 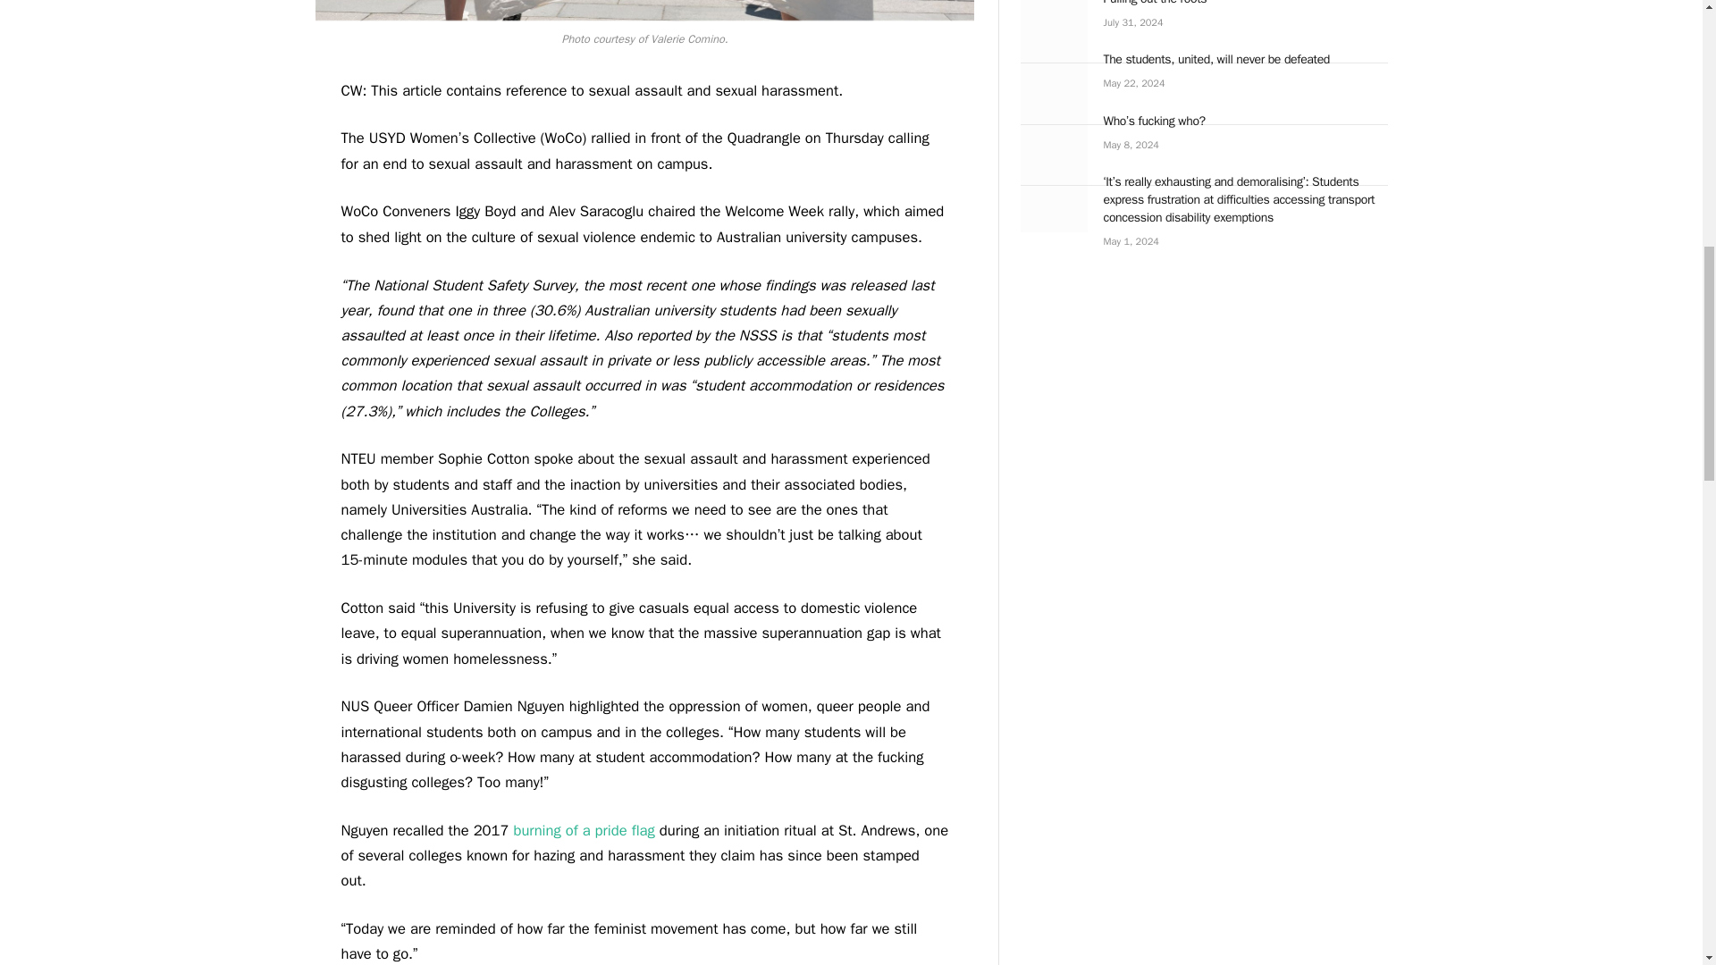 What do you see at coordinates (643, 10) in the screenshot?
I see `Students demand a rape free campus at Welcome Week rally` at bounding box center [643, 10].